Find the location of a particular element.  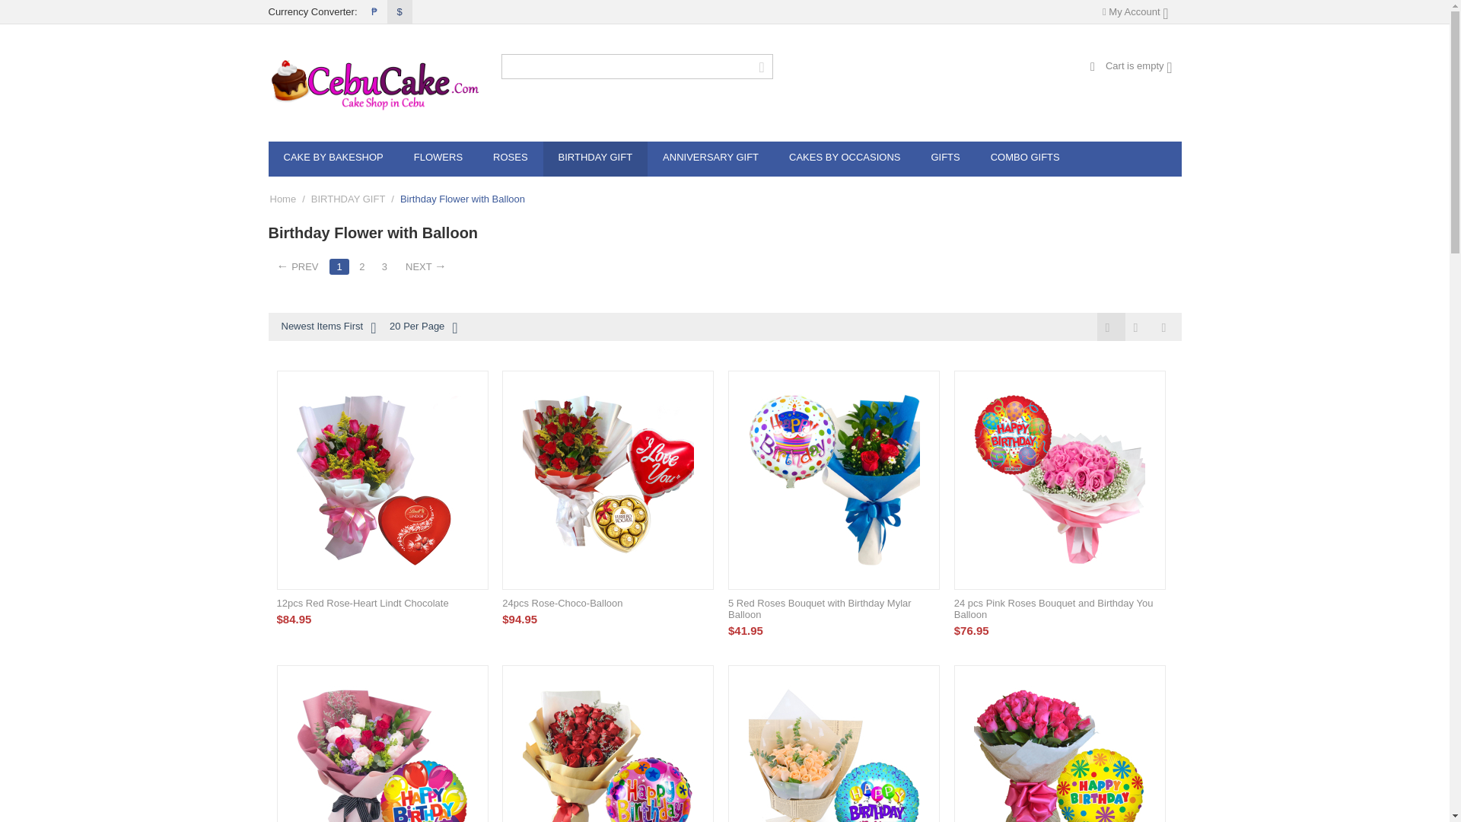

FLOWERS is located at coordinates (438, 158).